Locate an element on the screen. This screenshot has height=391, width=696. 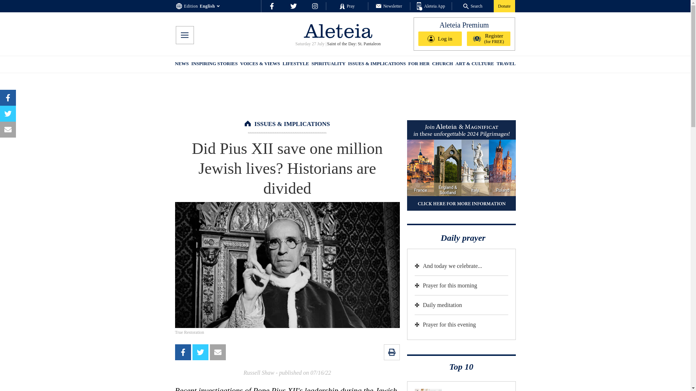
Search is located at coordinates (473, 6).